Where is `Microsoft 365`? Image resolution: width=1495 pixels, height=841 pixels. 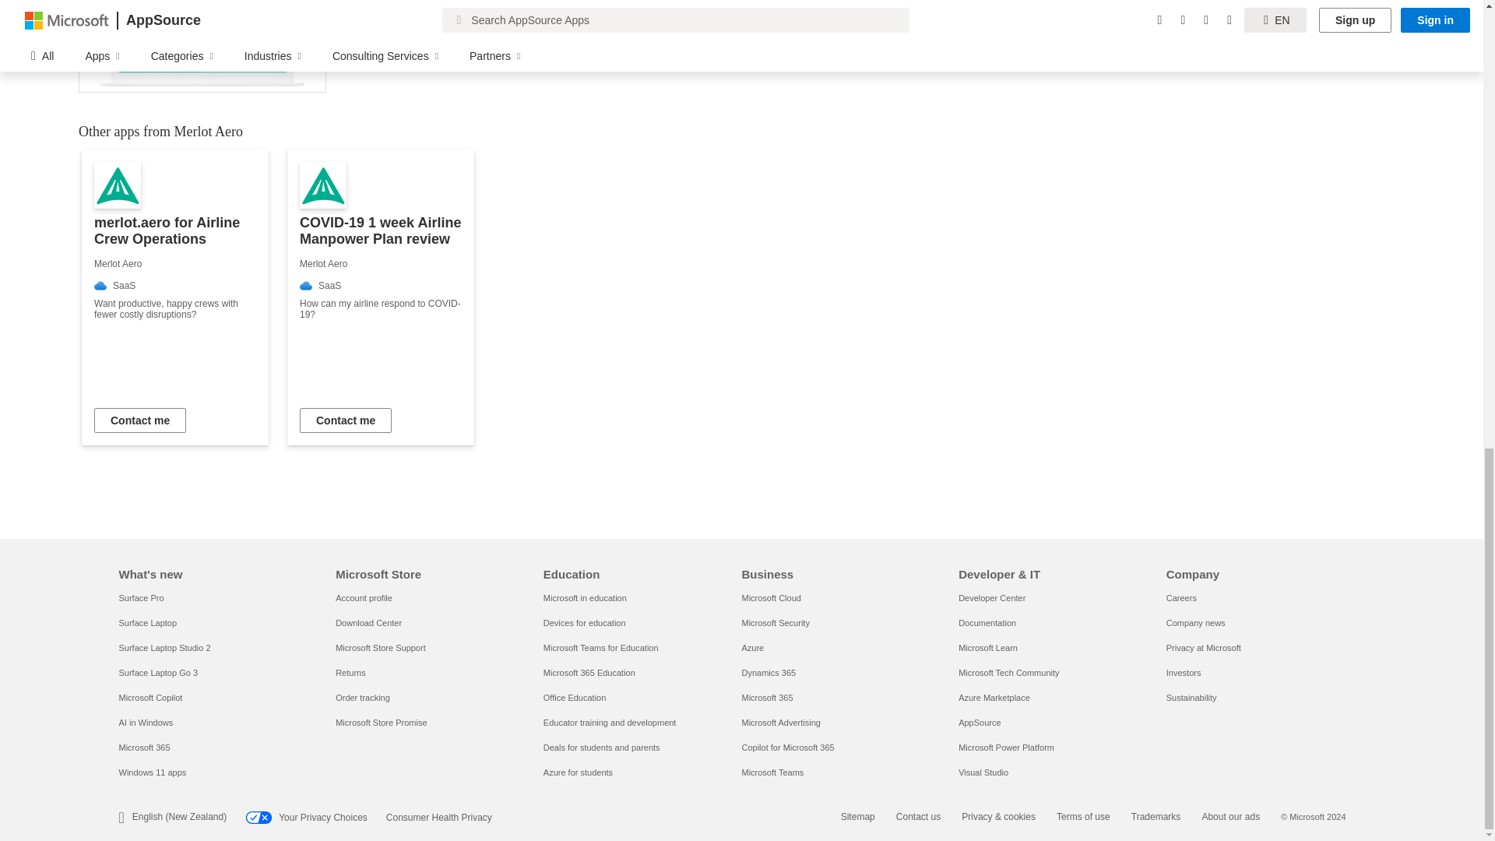 Microsoft 365 is located at coordinates (143, 747).